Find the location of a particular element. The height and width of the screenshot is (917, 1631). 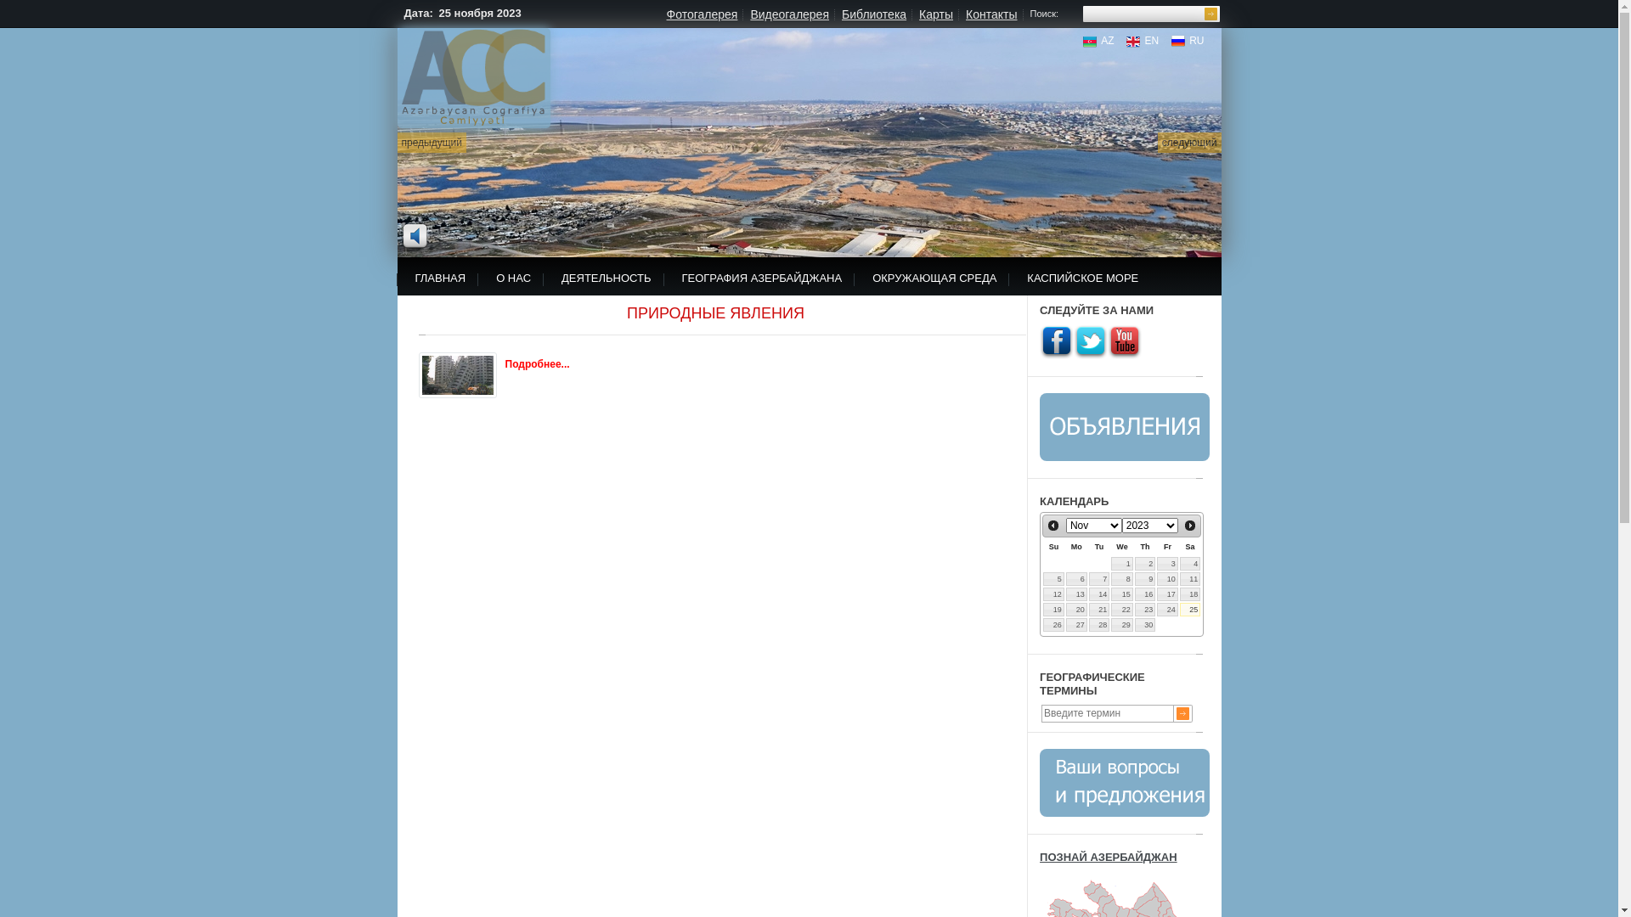

23 is located at coordinates (1145, 610).